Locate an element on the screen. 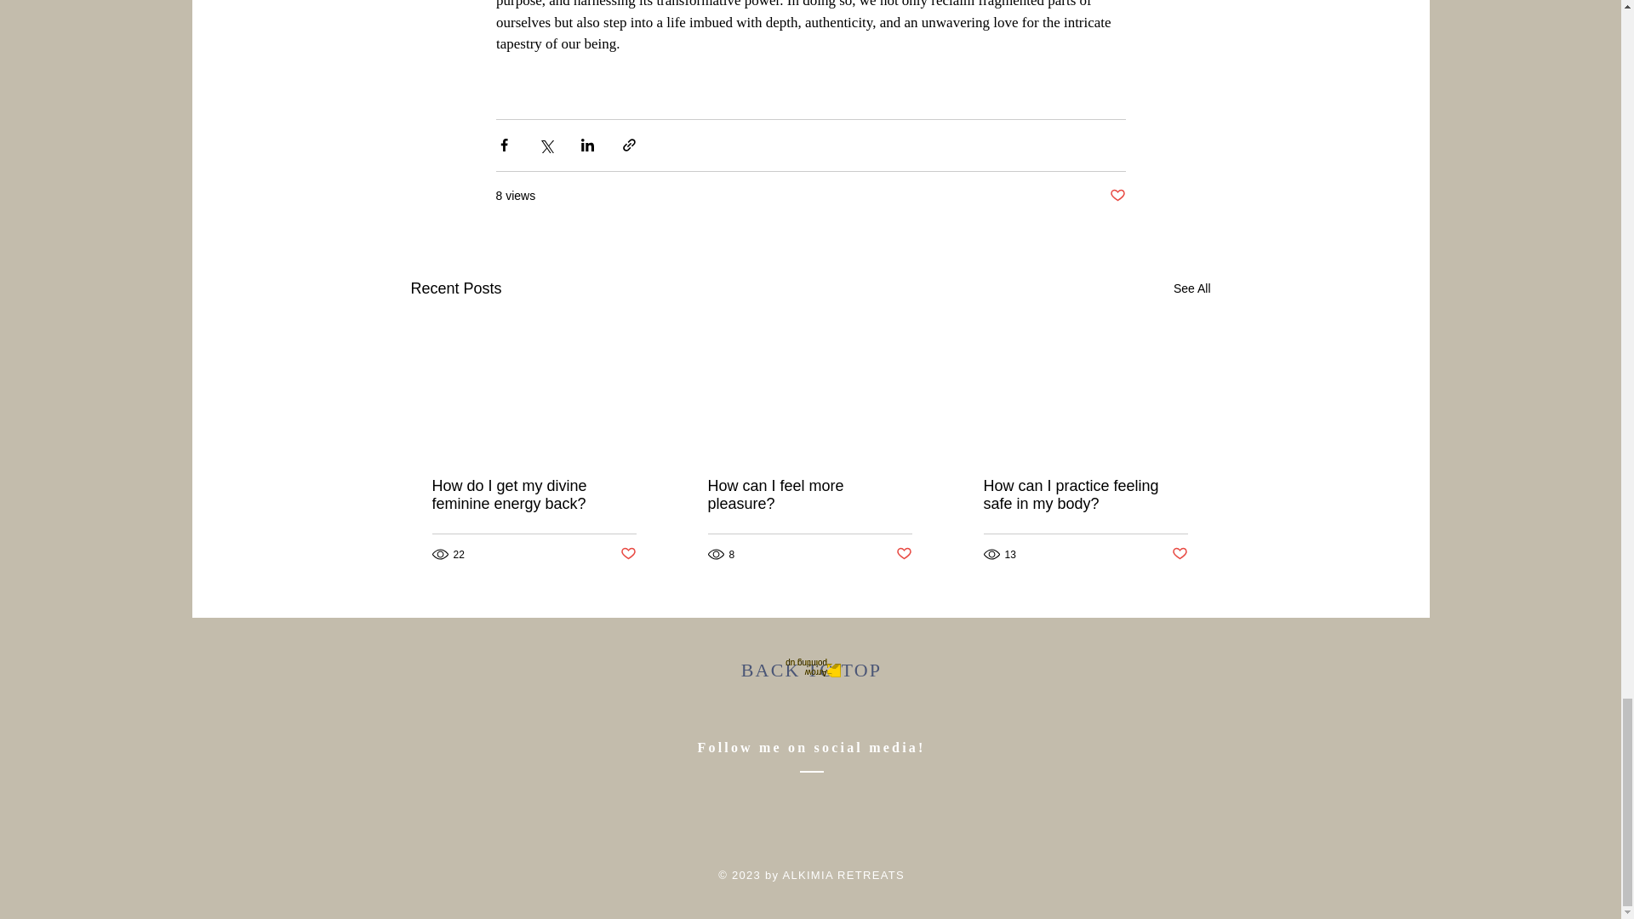 The width and height of the screenshot is (1634, 919). How can I practice feeling safe in my body? is located at coordinates (1085, 494).